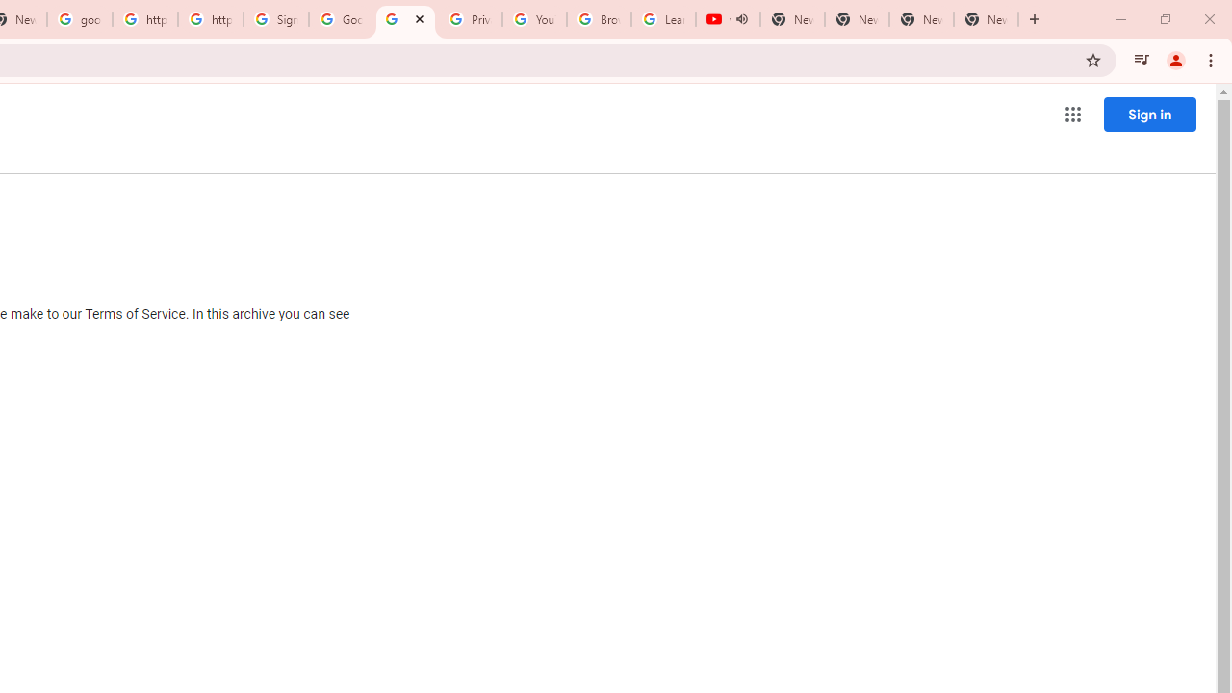 This screenshot has width=1232, height=693. What do you see at coordinates (276, 19) in the screenshot?
I see `Sign in - Google Accounts` at bounding box center [276, 19].